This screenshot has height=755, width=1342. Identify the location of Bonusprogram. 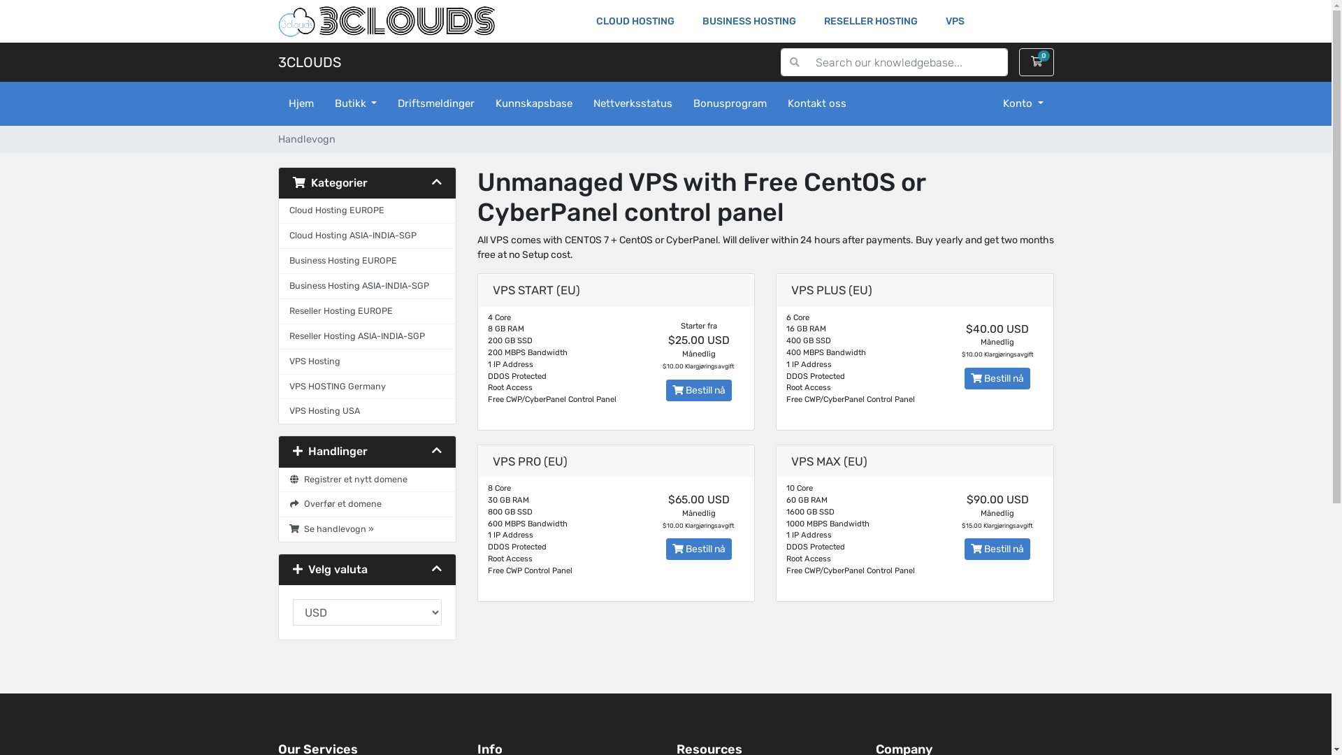
(730, 103).